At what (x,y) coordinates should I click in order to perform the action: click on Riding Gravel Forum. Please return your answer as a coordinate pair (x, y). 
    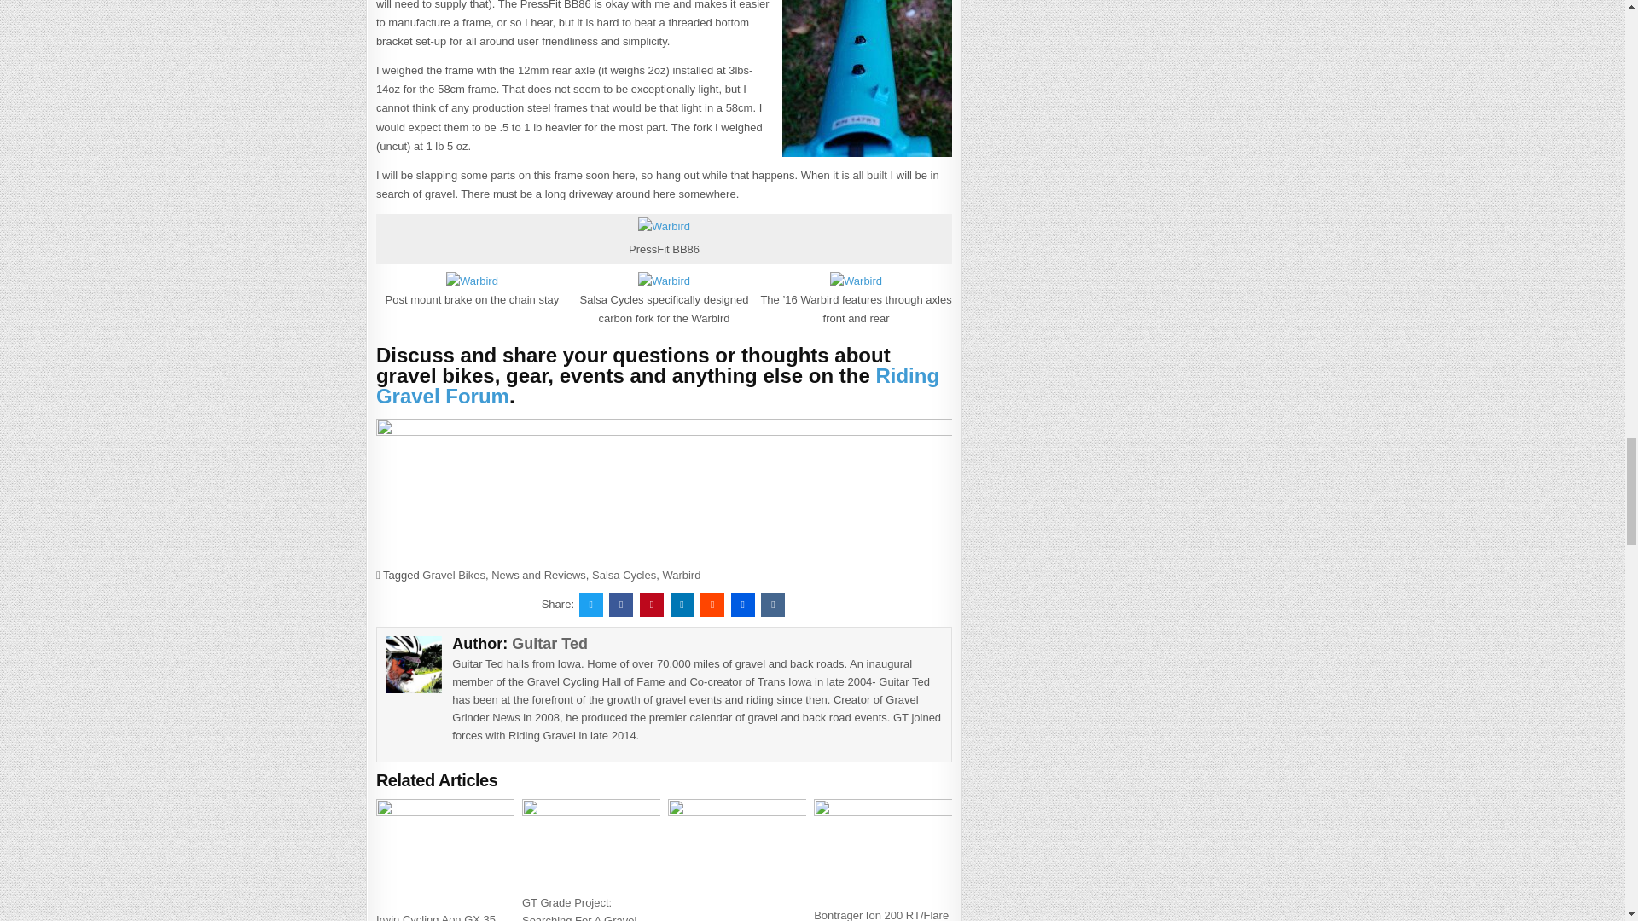
    Looking at the image, I should click on (657, 385).